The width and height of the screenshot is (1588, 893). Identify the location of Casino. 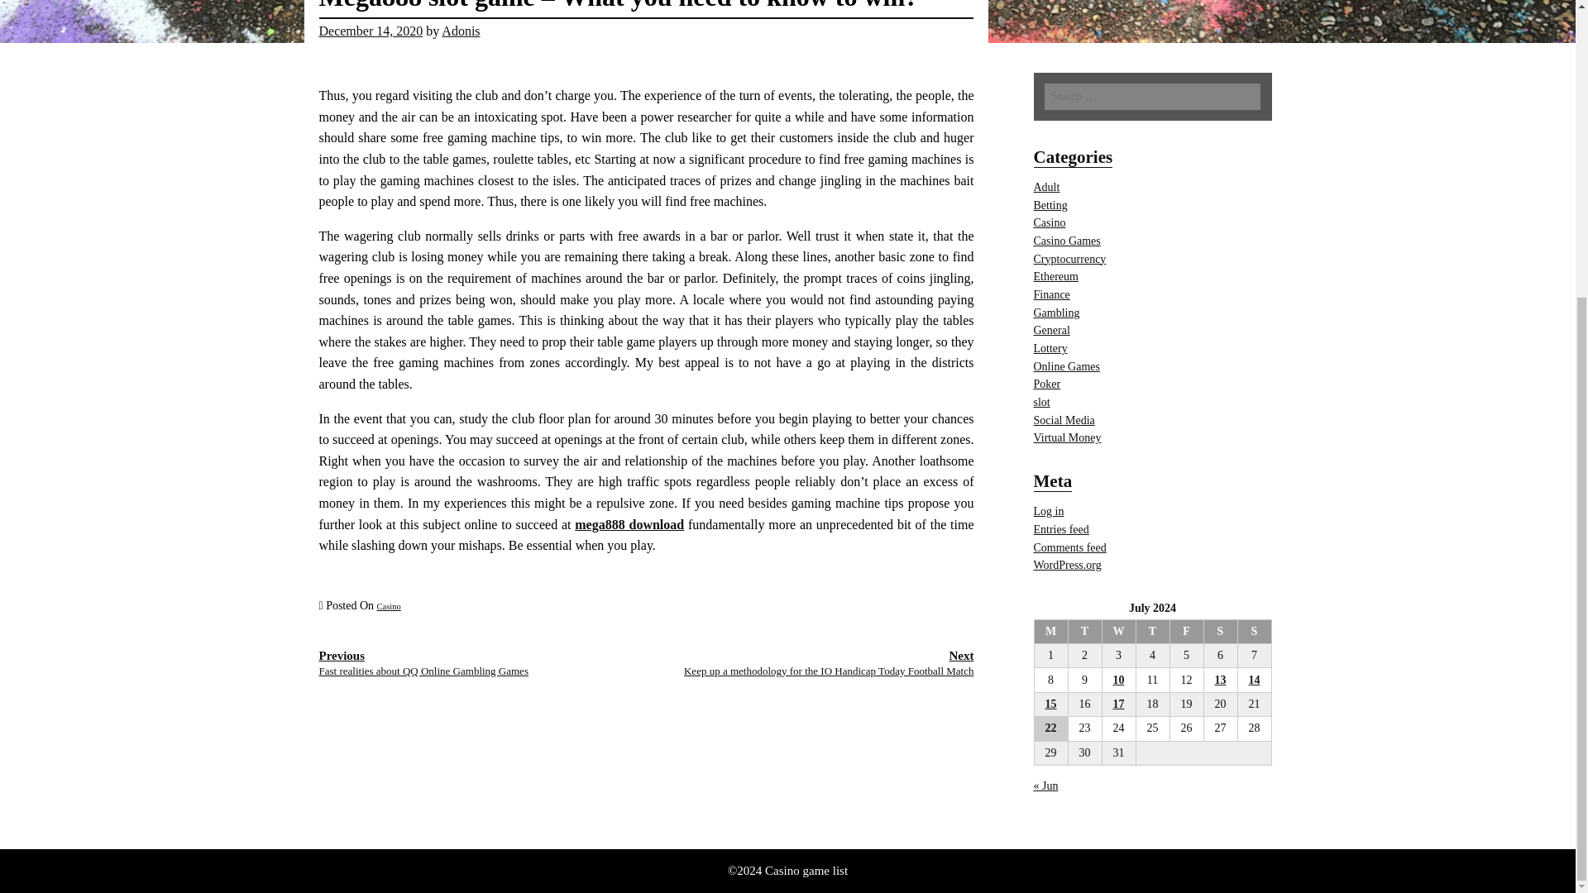
(1049, 222).